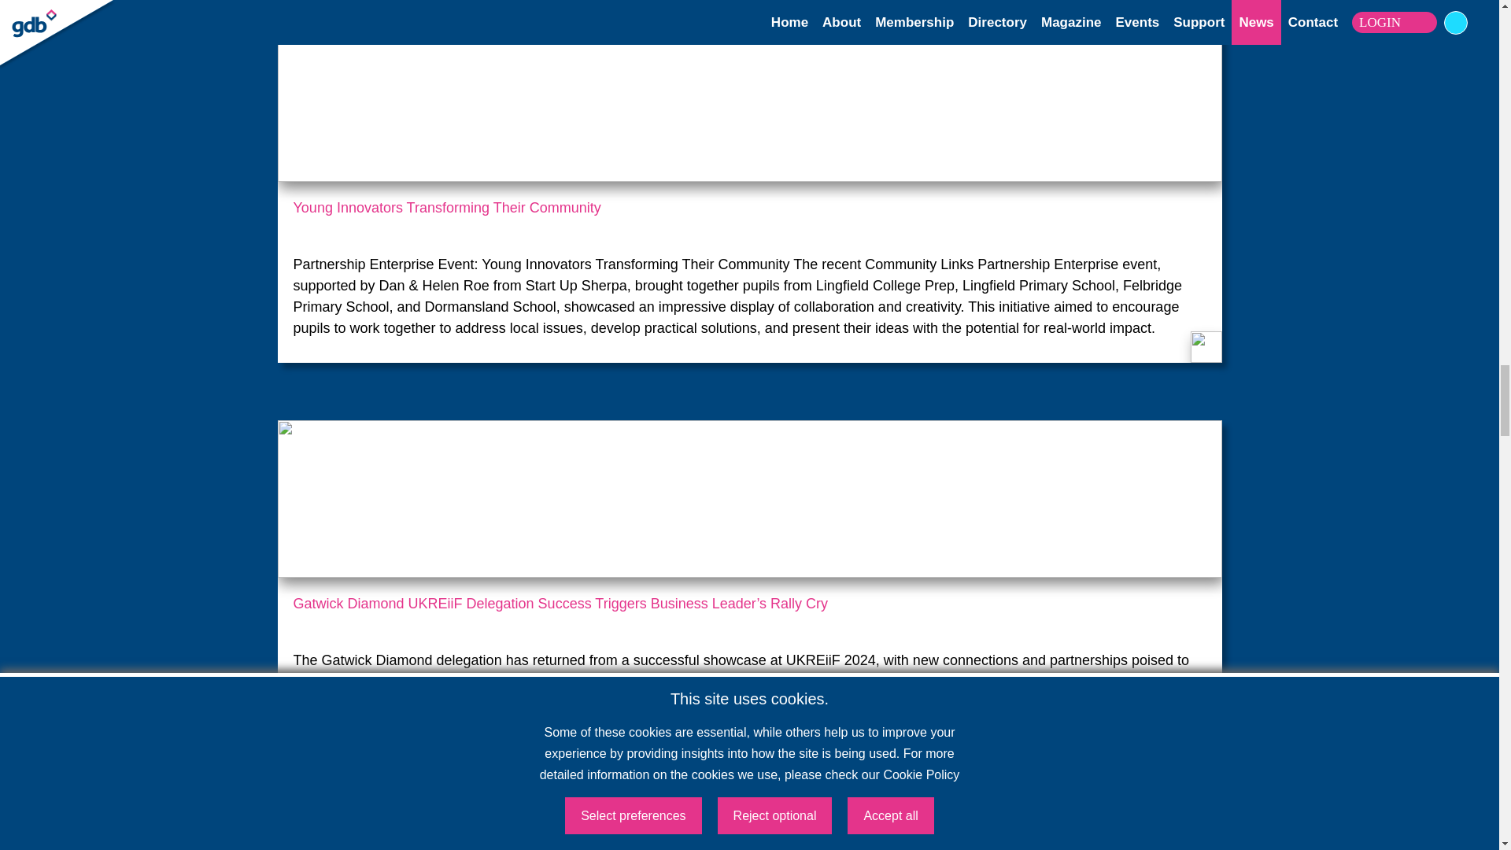 Image resolution: width=1511 pixels, height=850 pixels. I want to click on Young Innovators Transforming Their Community, so click(749, 217).